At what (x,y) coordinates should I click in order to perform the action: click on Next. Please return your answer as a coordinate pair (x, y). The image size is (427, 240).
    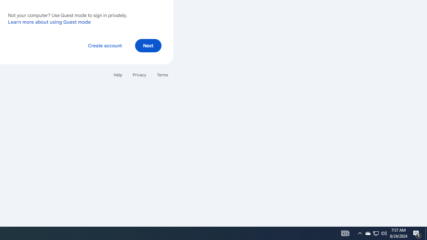
    Looking at the image, I should click on (148, 45).